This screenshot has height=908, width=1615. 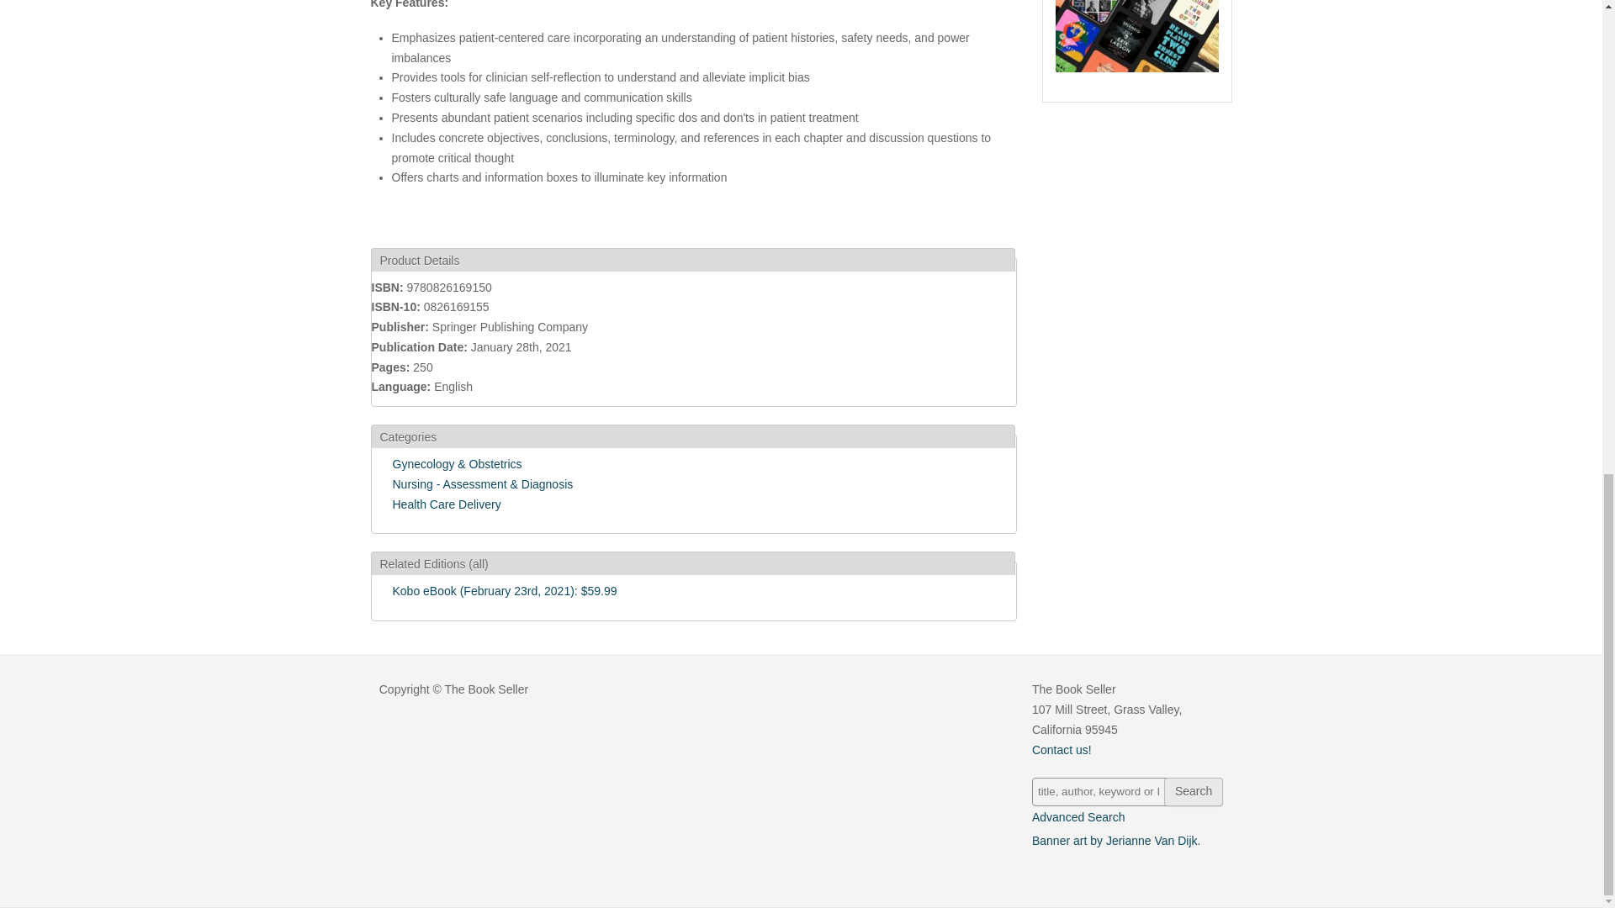 I want to click on Enter the terms you wish to search for., so click(x=1127, y=792).